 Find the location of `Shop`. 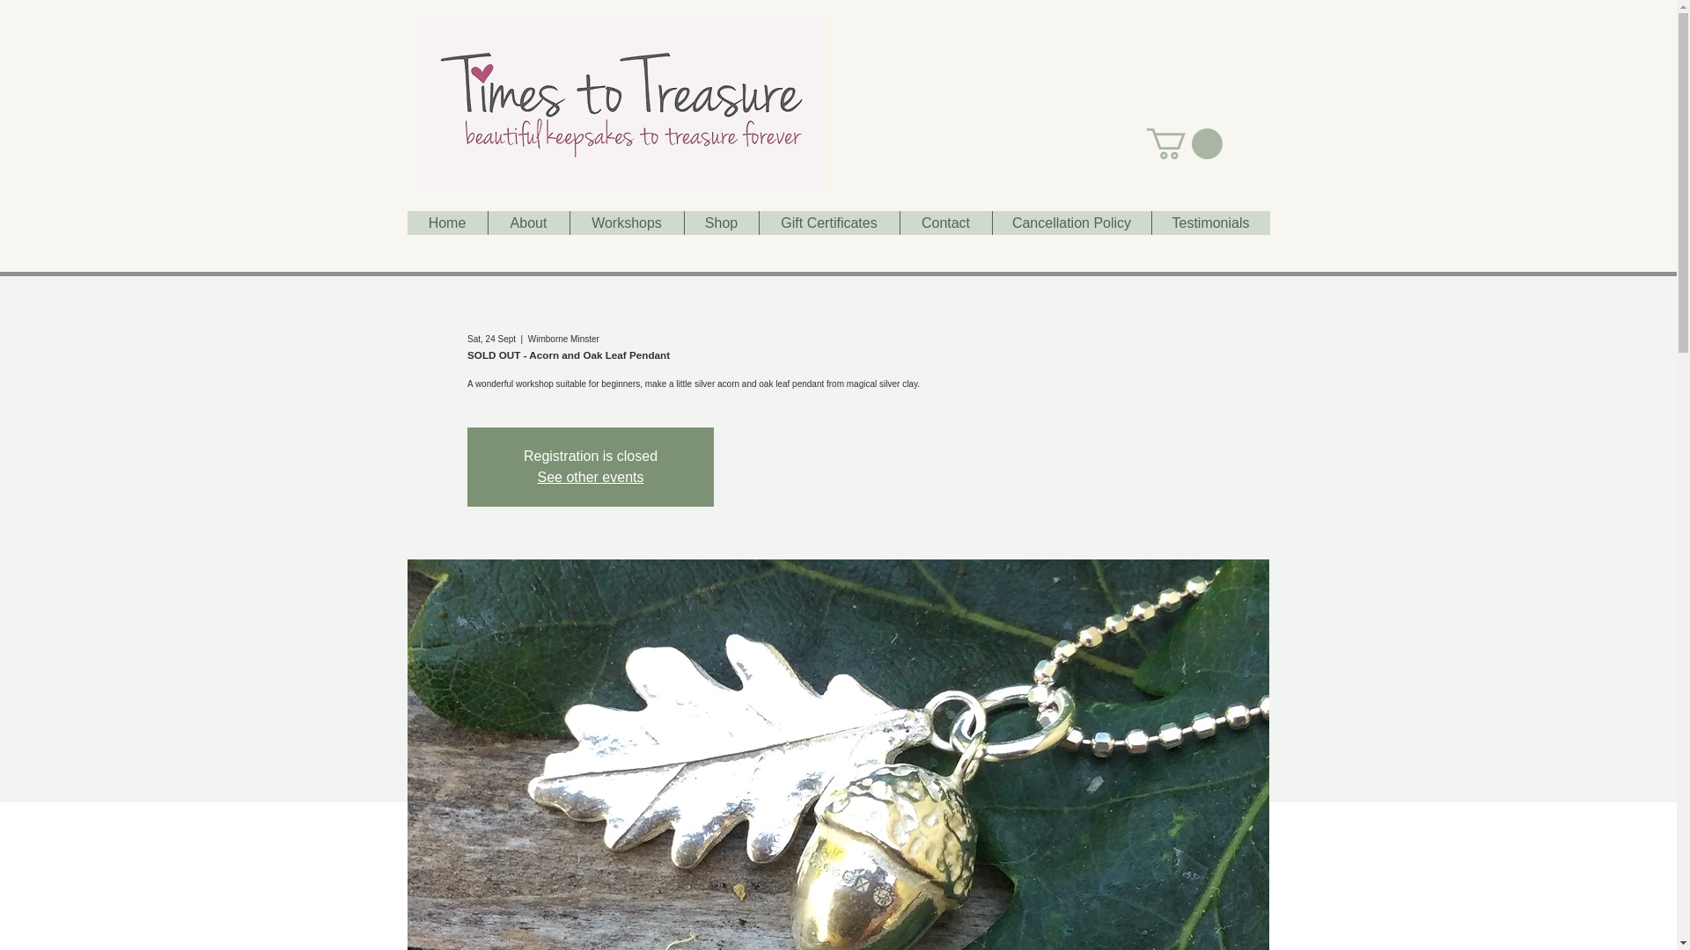

Shop is located at coordinates (720, 222).